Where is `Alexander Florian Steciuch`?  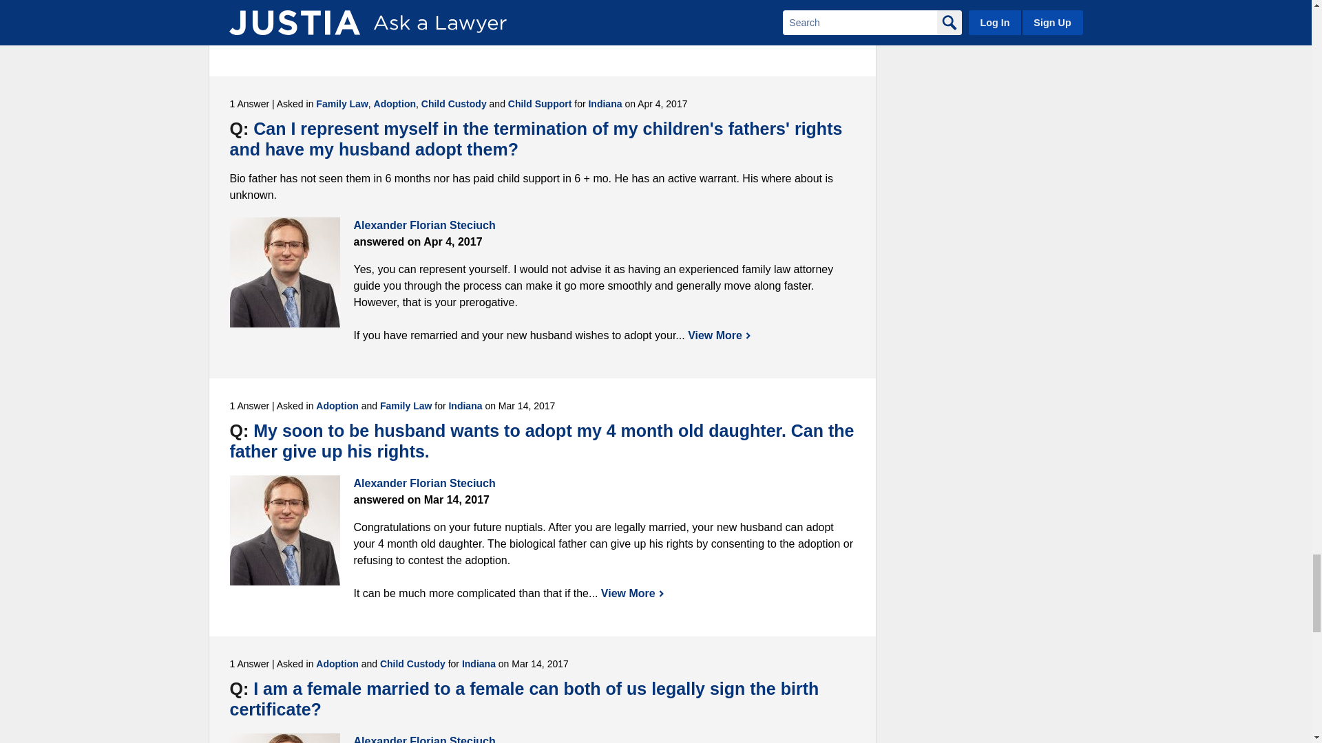 Alexander Florian Steciuch is located at coordinates (285, 272).